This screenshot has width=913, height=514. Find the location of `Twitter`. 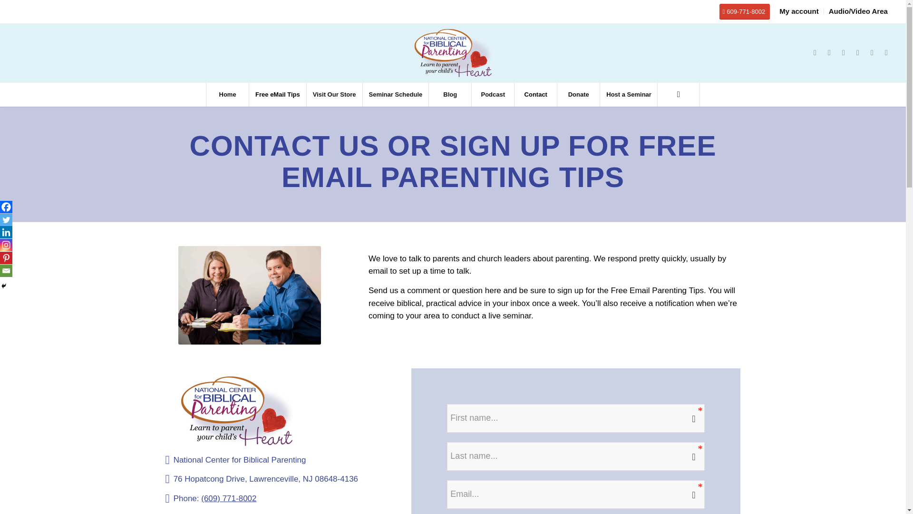

Twitter is located at coordinates (829, 53).